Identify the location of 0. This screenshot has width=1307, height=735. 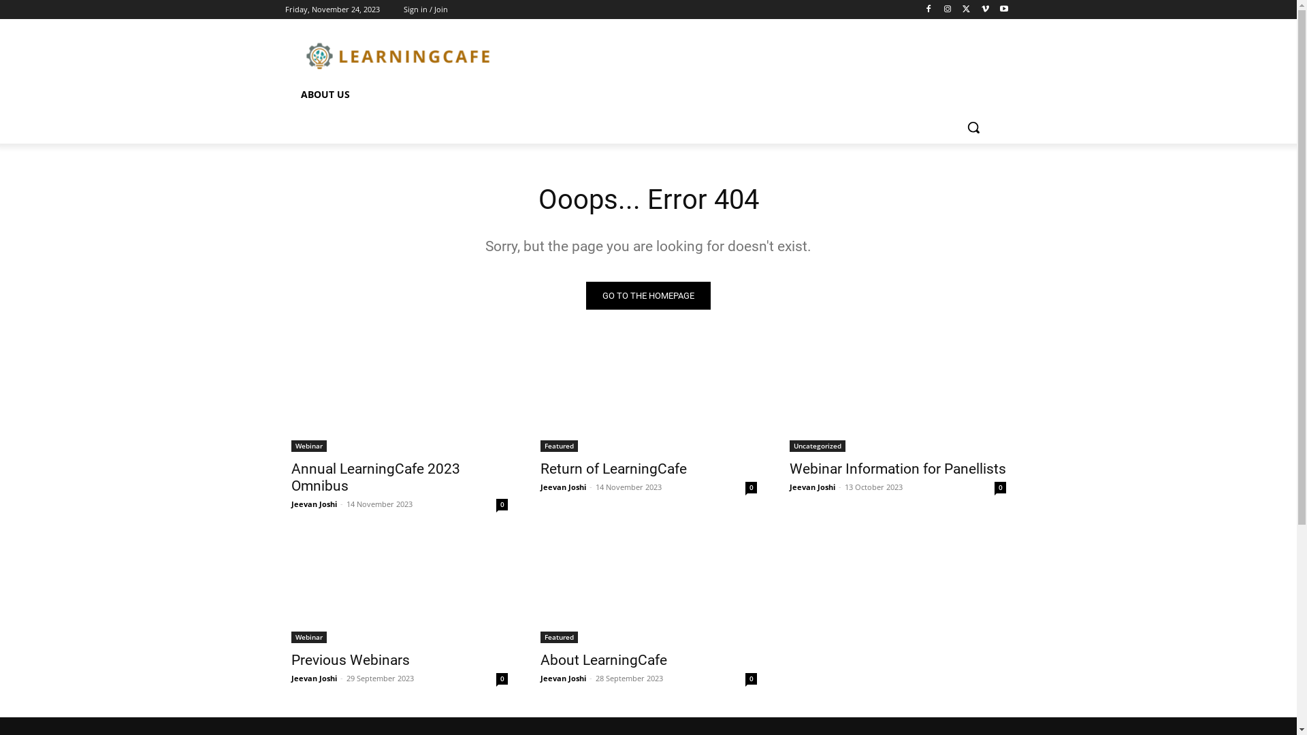
(750, 487).